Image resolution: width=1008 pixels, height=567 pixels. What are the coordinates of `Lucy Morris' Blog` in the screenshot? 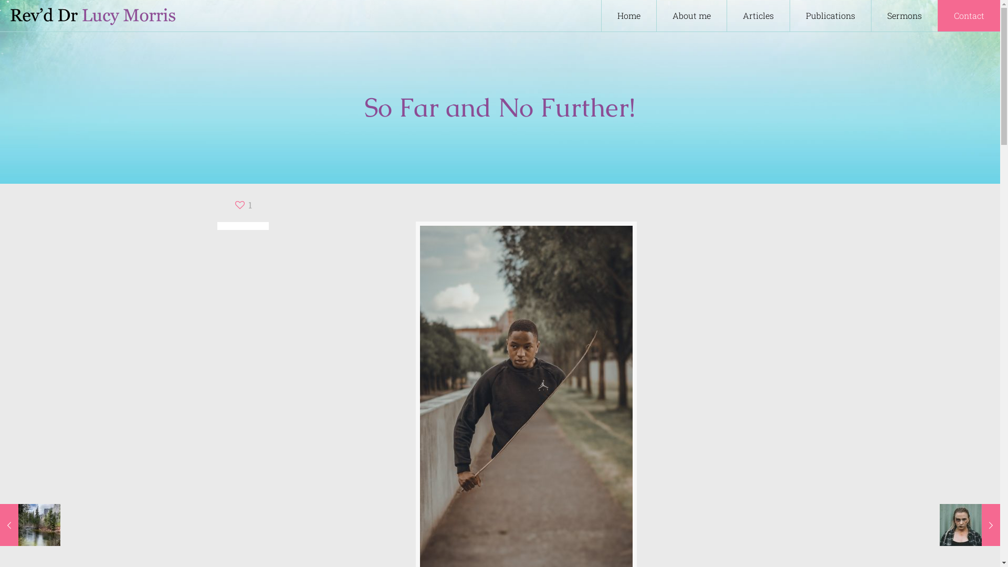 It's located at (93, 16).